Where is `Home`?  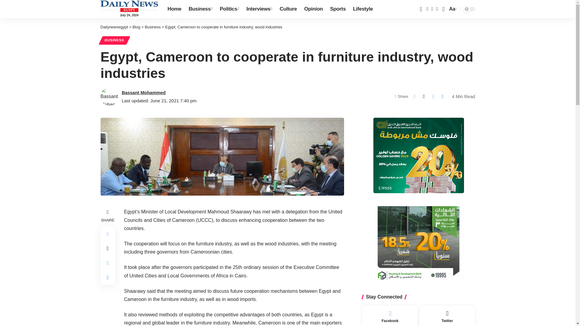 Home is located at coordinates (174, 9).